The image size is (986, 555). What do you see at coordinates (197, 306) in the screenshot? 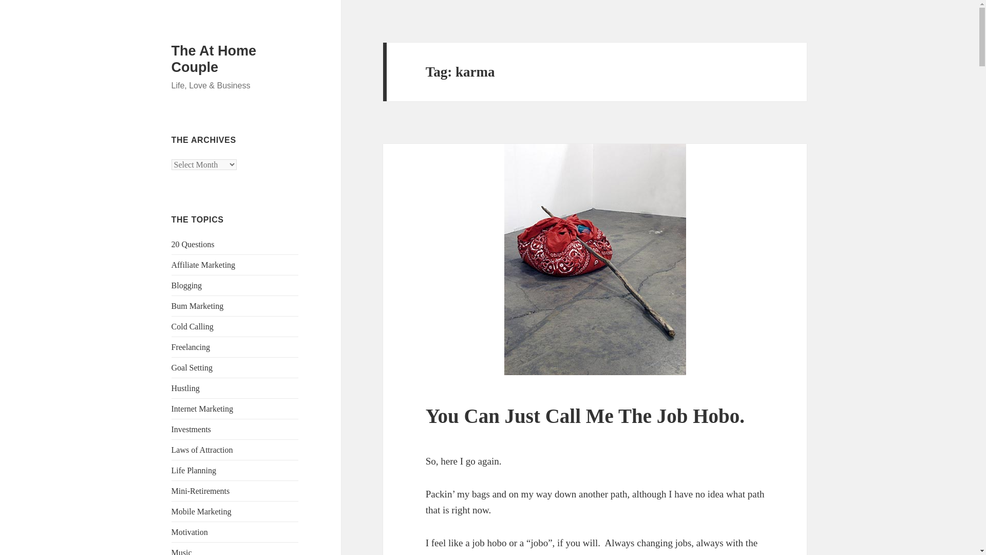
I see `Bum Marketing` at bounding box center [197, 306].